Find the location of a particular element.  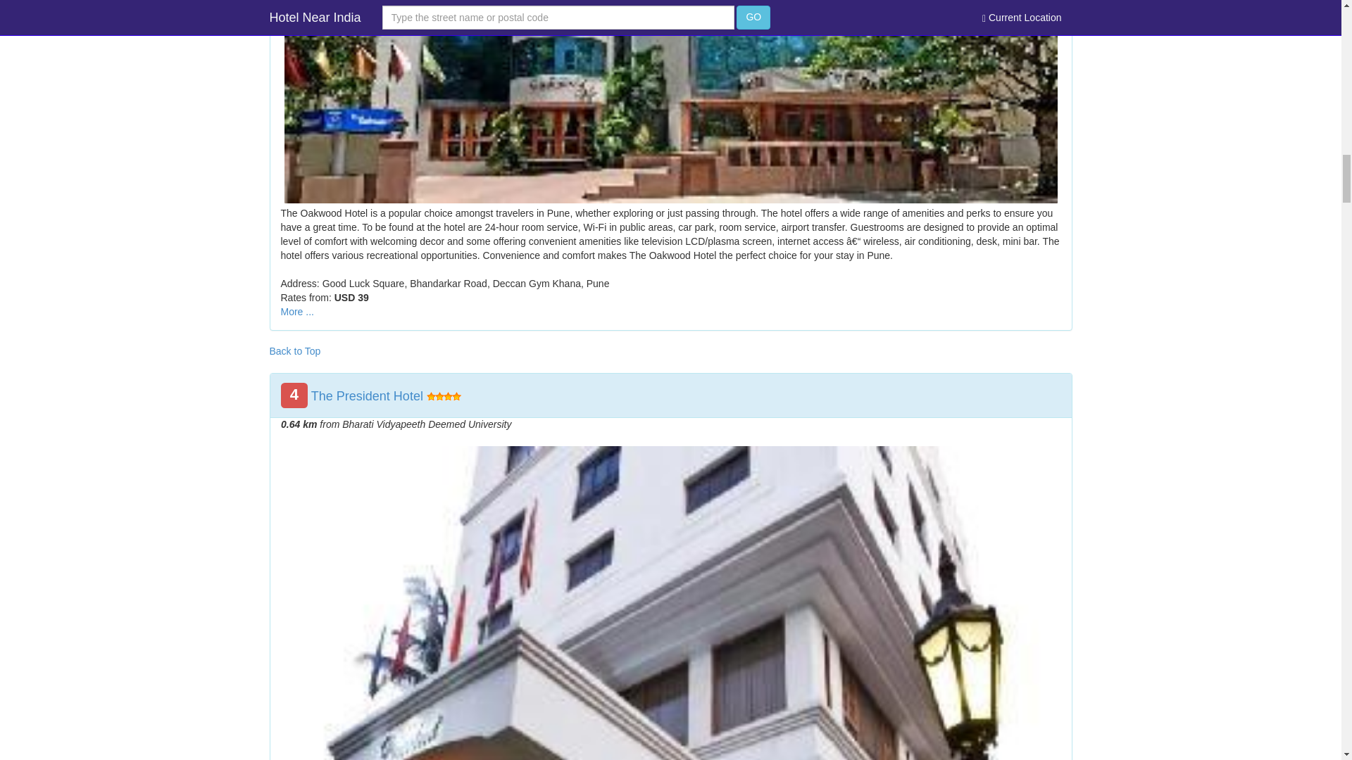

More ... is located at coordinates (296, 312).